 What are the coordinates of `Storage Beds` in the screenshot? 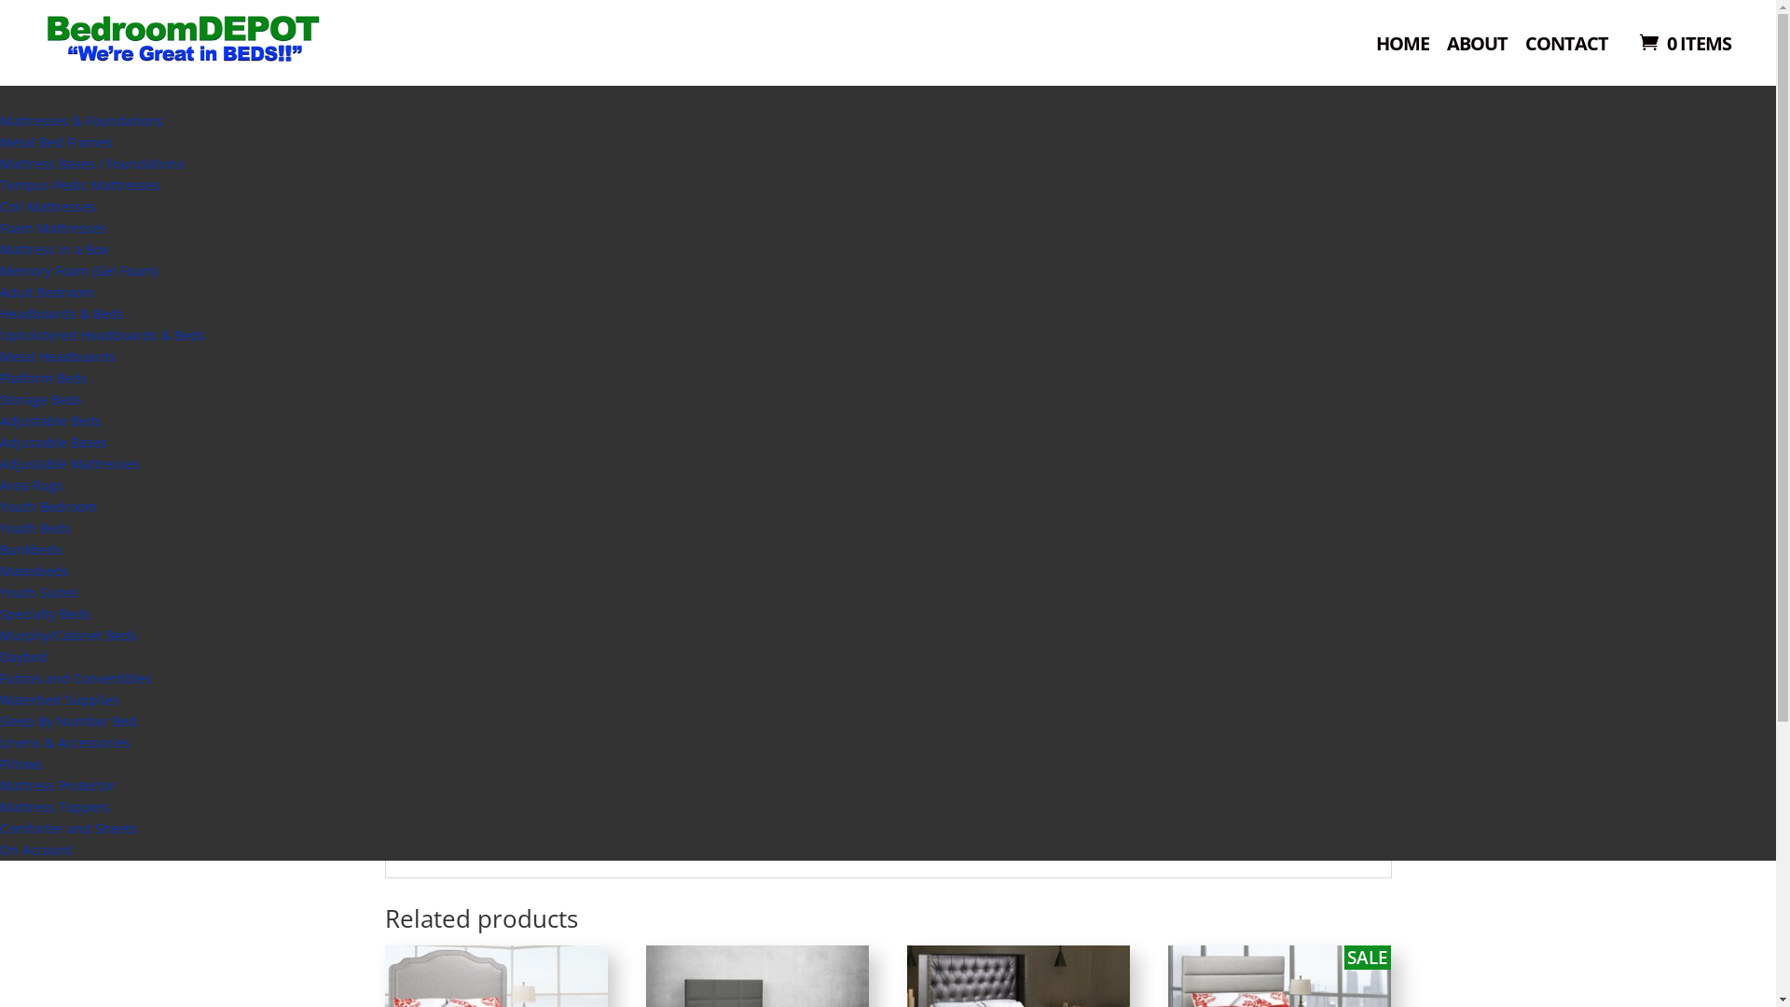 It's located at (41, 399).